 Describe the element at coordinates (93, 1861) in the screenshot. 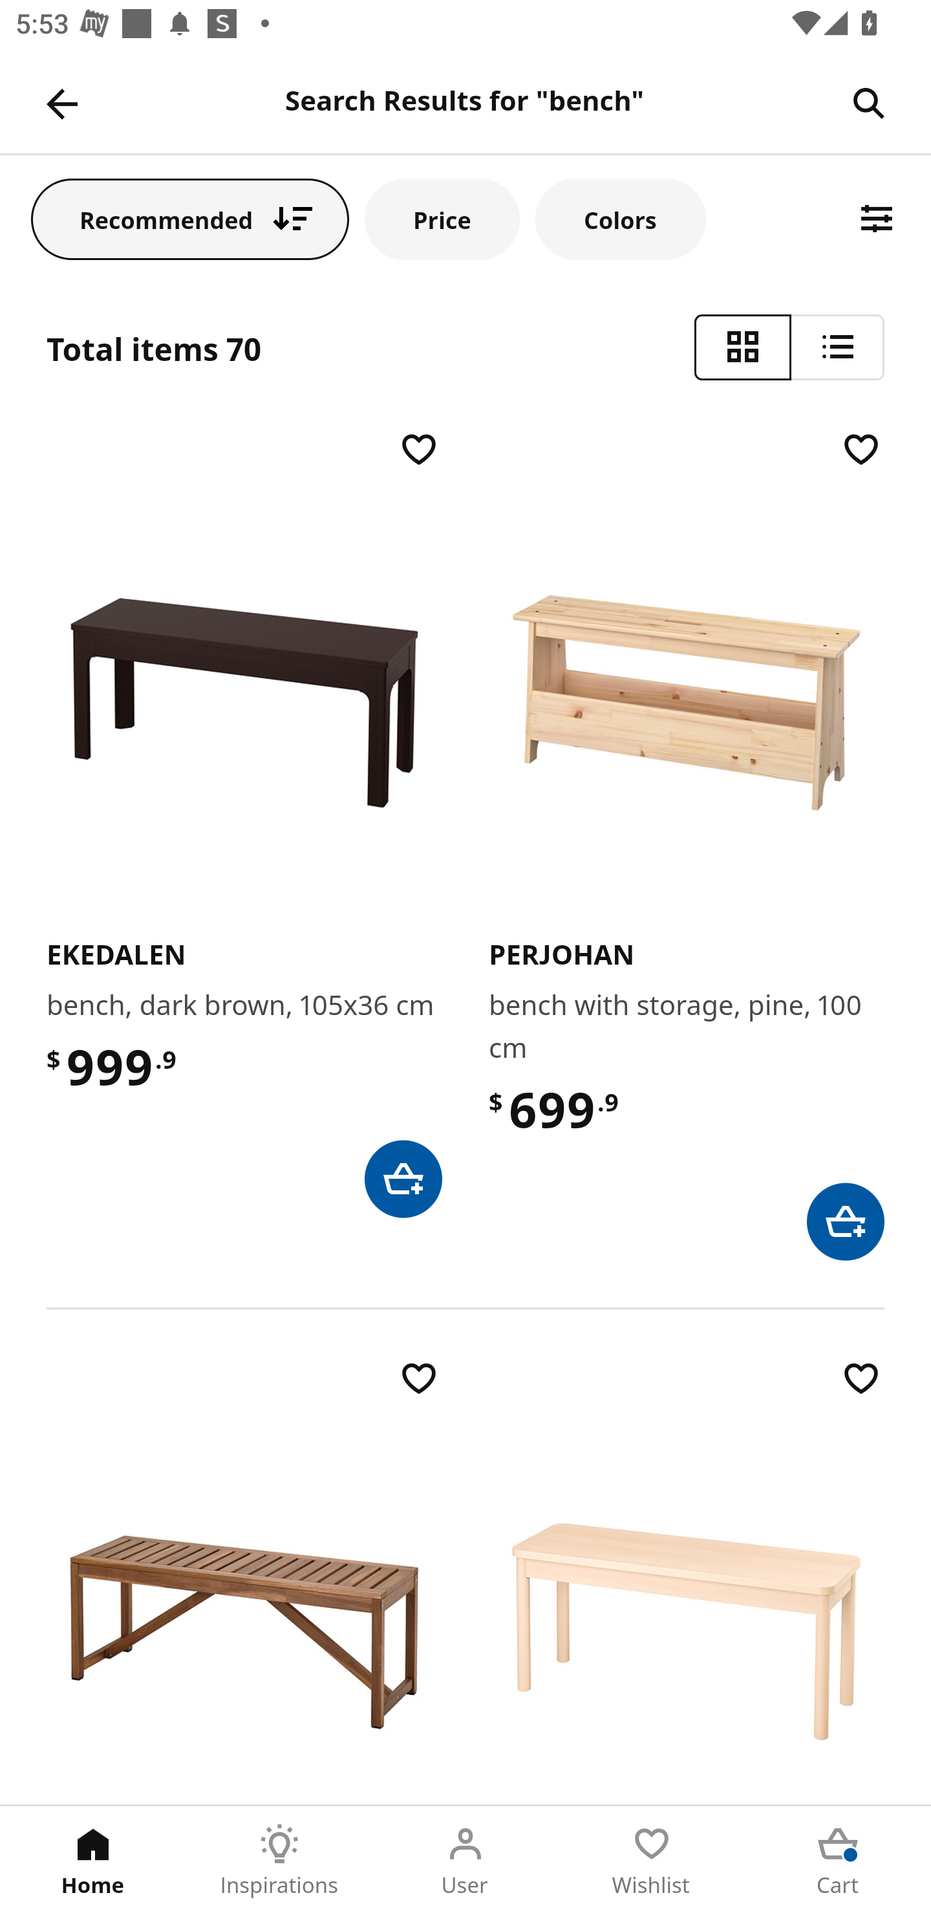

I see `Home
Tab 1 of 5` at that location.